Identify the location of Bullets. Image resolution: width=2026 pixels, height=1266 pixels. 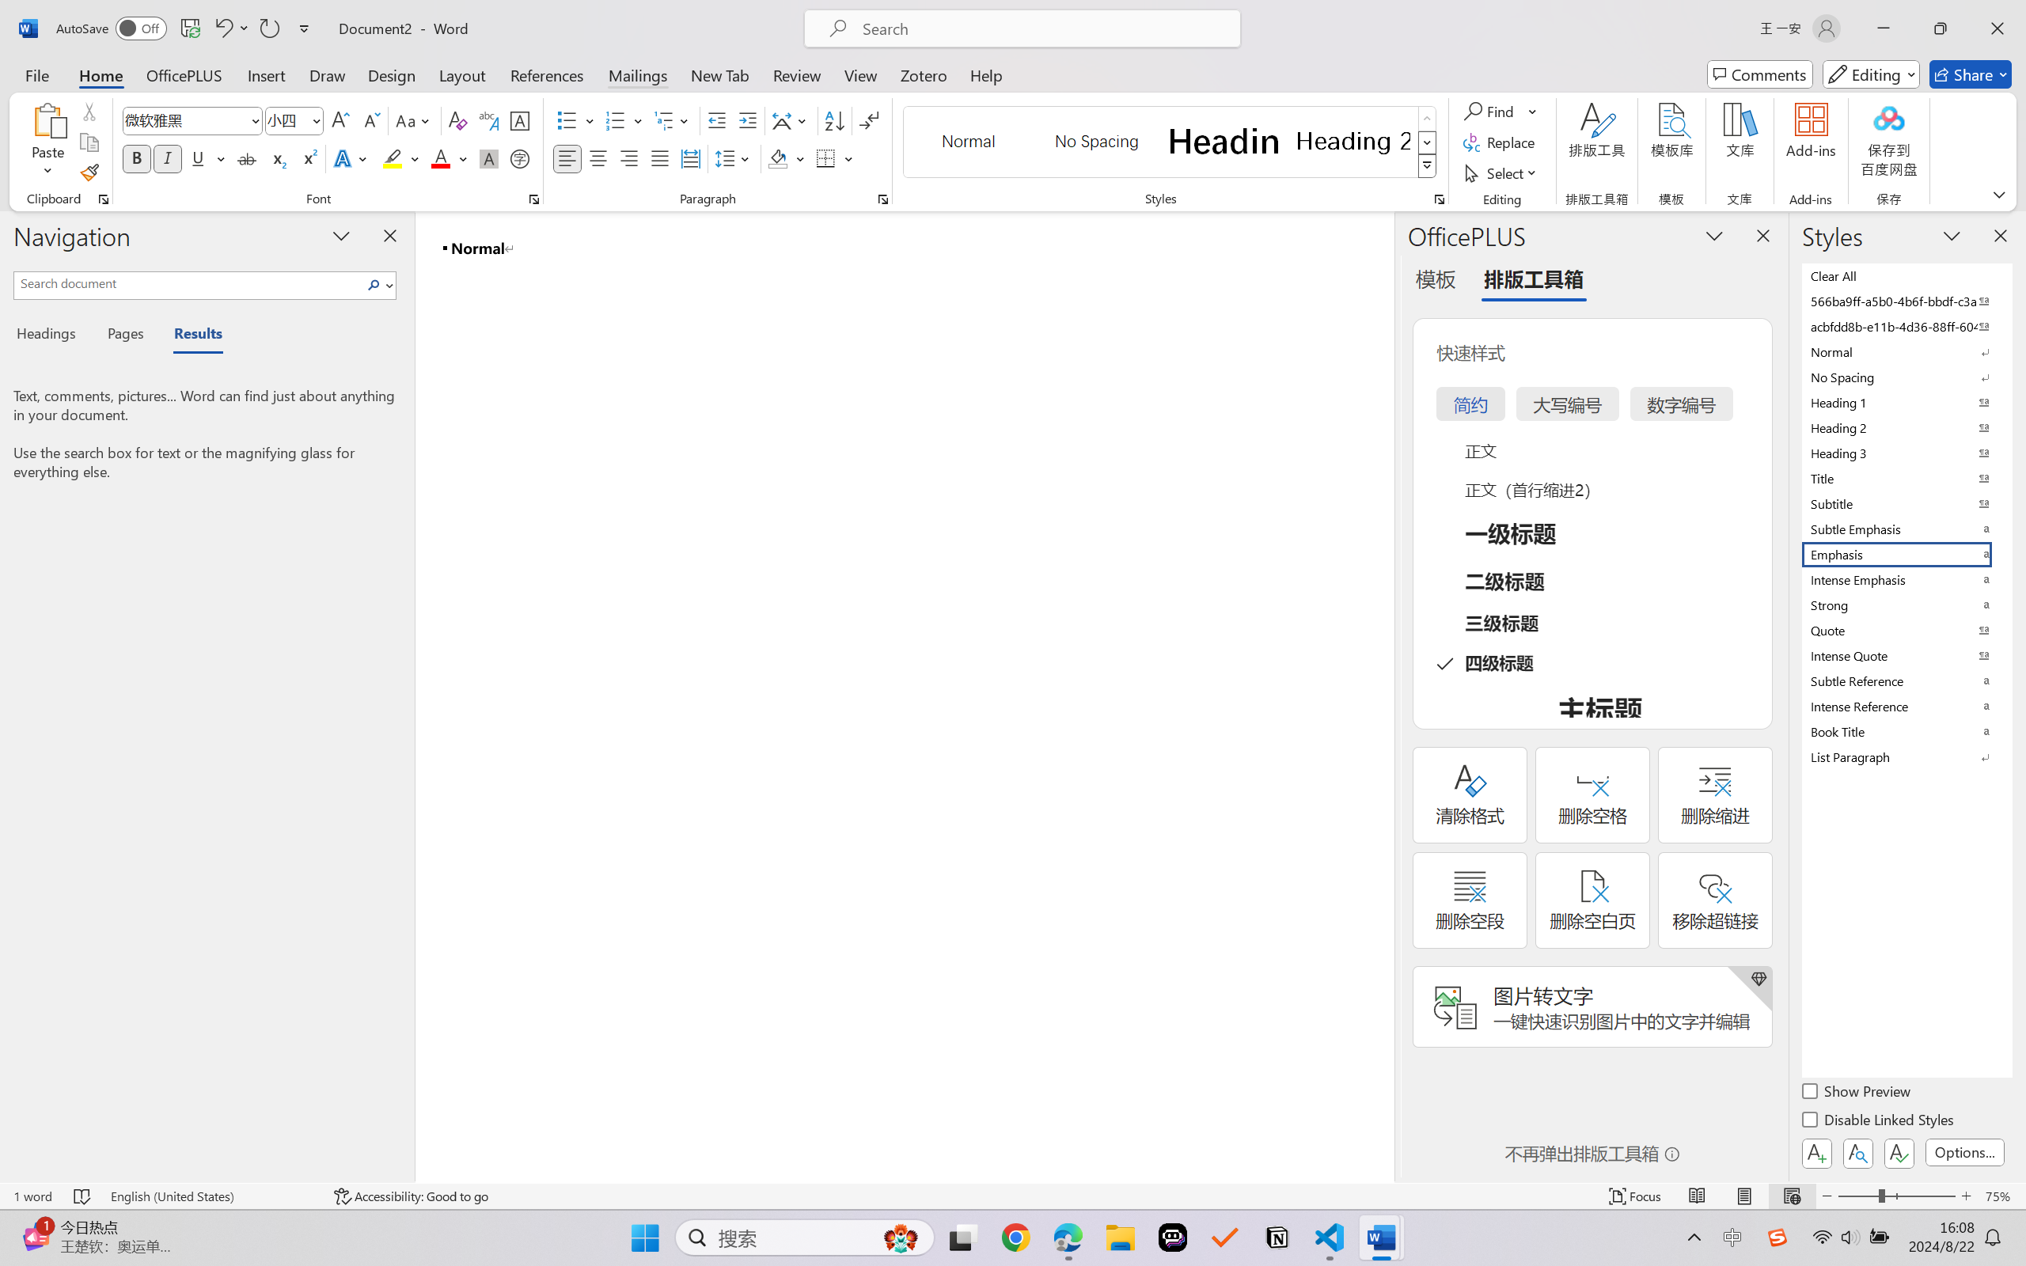
(567, 120).